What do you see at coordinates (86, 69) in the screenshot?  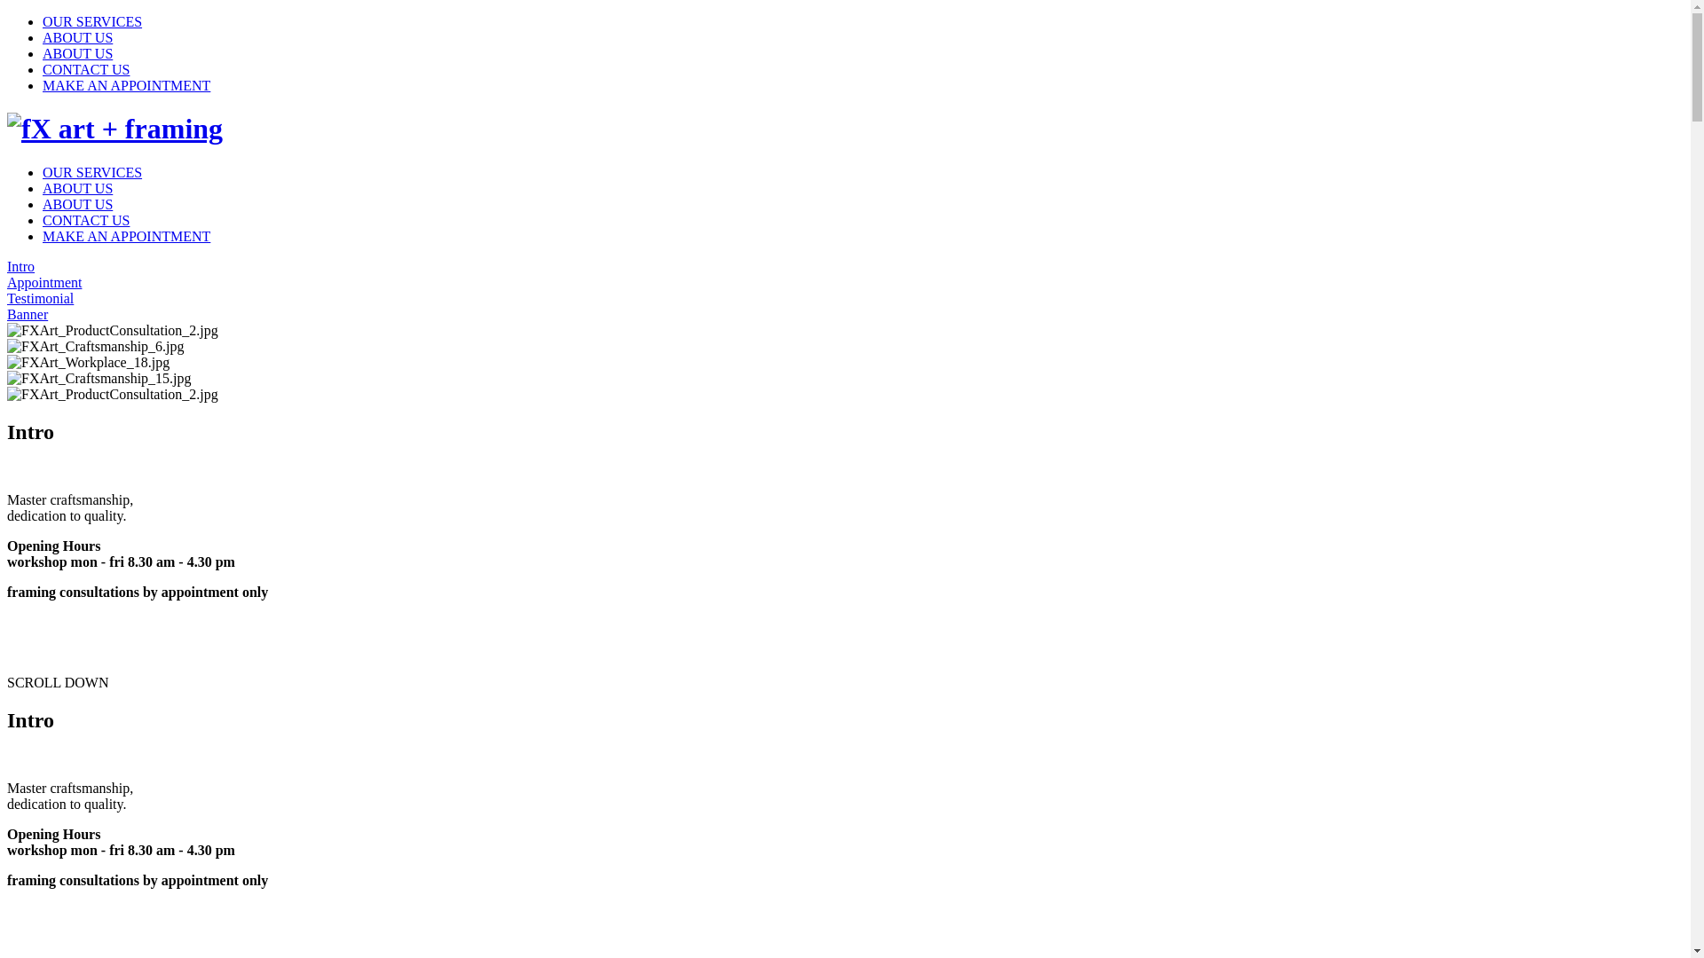 I see `CONTACT US` at bounding box center [86, 69].